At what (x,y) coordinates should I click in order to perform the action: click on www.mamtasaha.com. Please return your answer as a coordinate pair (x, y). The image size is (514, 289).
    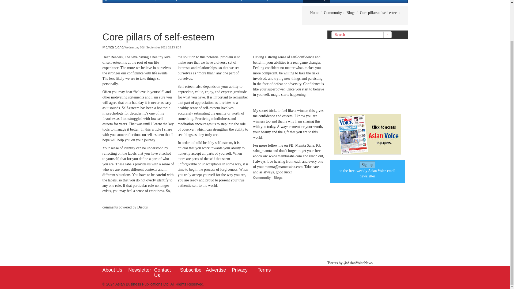
    Looking at the image, I should click on (285, 156).